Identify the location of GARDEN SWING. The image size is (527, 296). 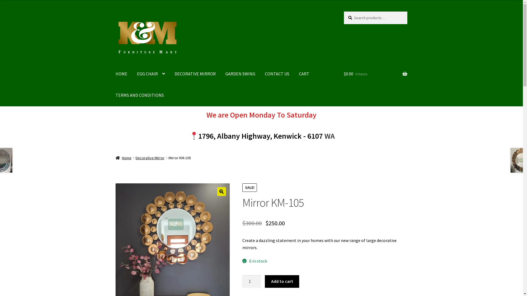
(240, 74).